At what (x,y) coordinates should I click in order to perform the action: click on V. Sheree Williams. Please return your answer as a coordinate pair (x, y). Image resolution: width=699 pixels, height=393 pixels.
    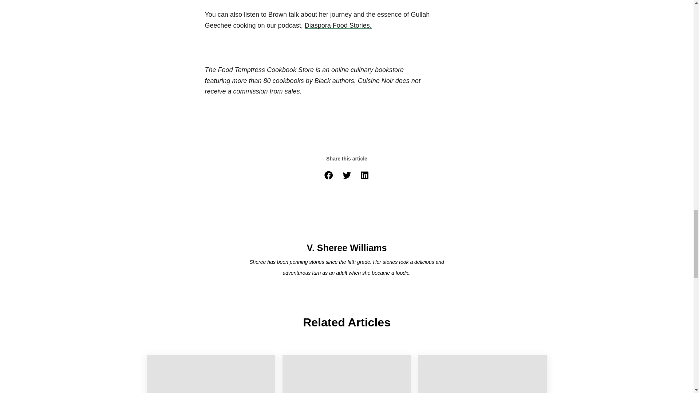
    Looking at the image, I should click on (346, 221).